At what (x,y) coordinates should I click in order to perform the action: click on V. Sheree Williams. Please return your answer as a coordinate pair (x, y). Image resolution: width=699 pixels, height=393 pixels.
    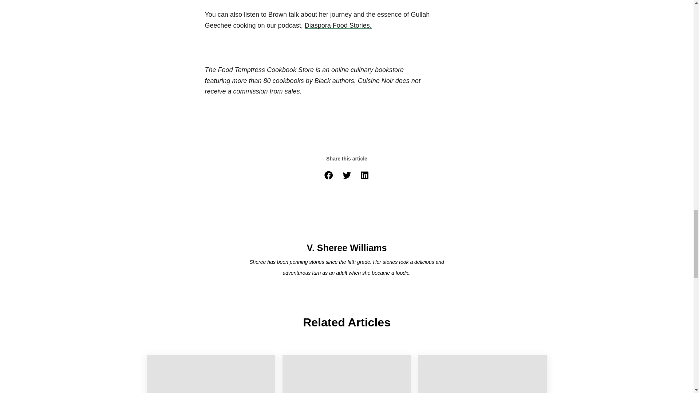
    Looking at the image, I should click on (346, 221).